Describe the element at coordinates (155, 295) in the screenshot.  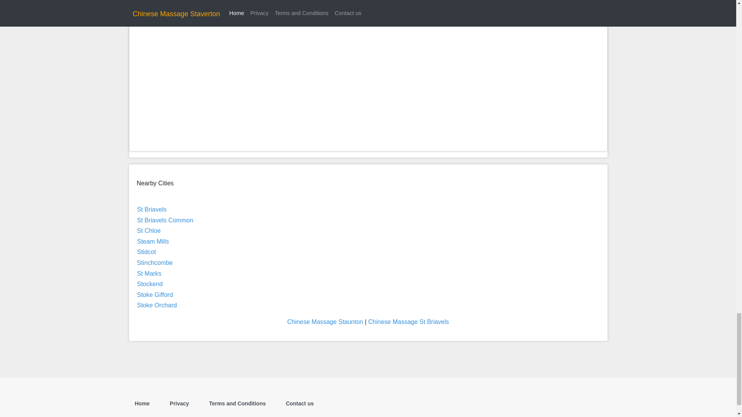
I see `Stoke Gifford` at that location.